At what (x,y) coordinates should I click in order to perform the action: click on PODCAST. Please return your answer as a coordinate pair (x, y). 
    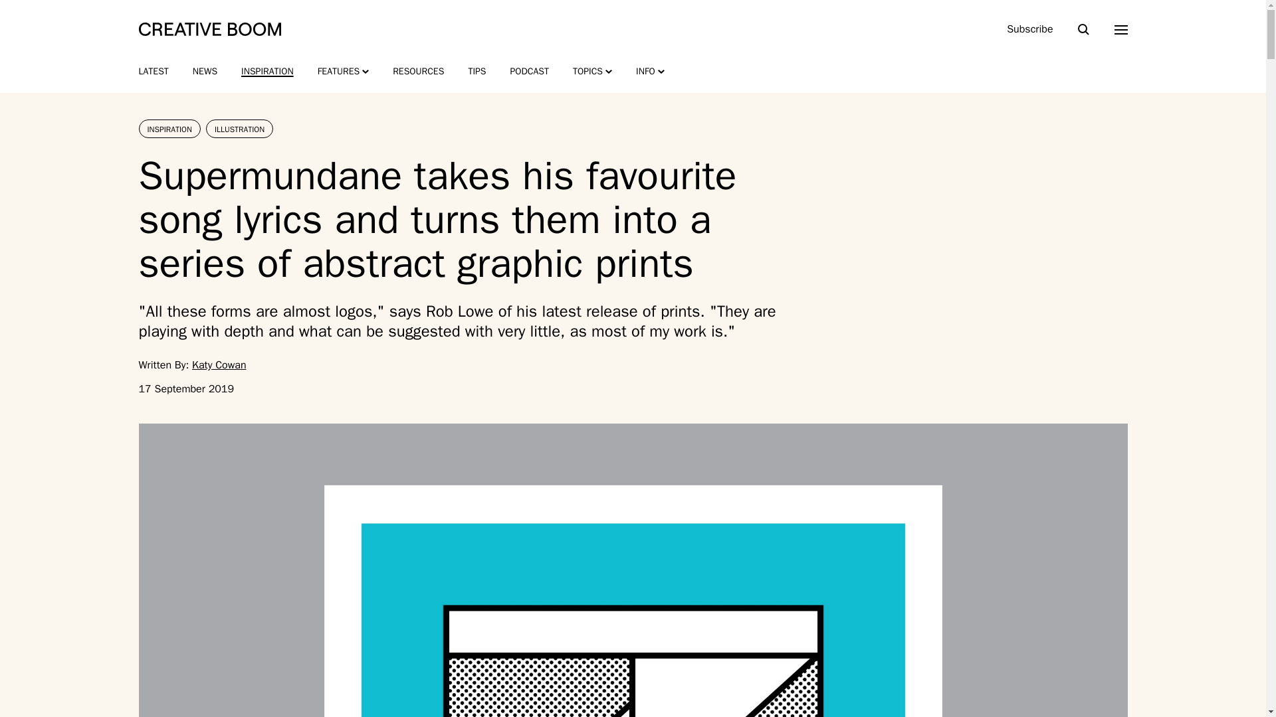
    Looking at the image, I should click on (529, 72).